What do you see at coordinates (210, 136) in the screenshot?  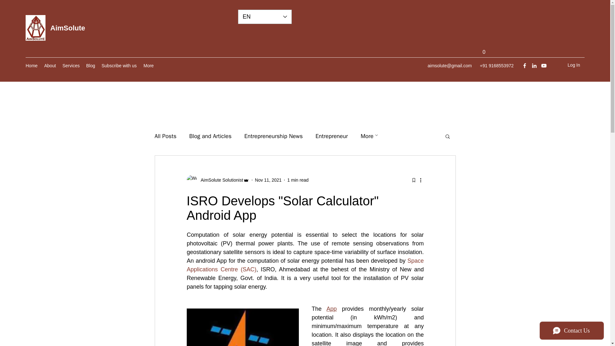 I see `Blog and Articles` at bounding box center [210, 136].